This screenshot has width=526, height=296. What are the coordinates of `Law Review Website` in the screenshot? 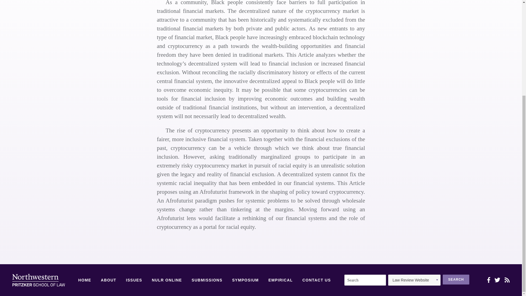 It's located at (414, 280).